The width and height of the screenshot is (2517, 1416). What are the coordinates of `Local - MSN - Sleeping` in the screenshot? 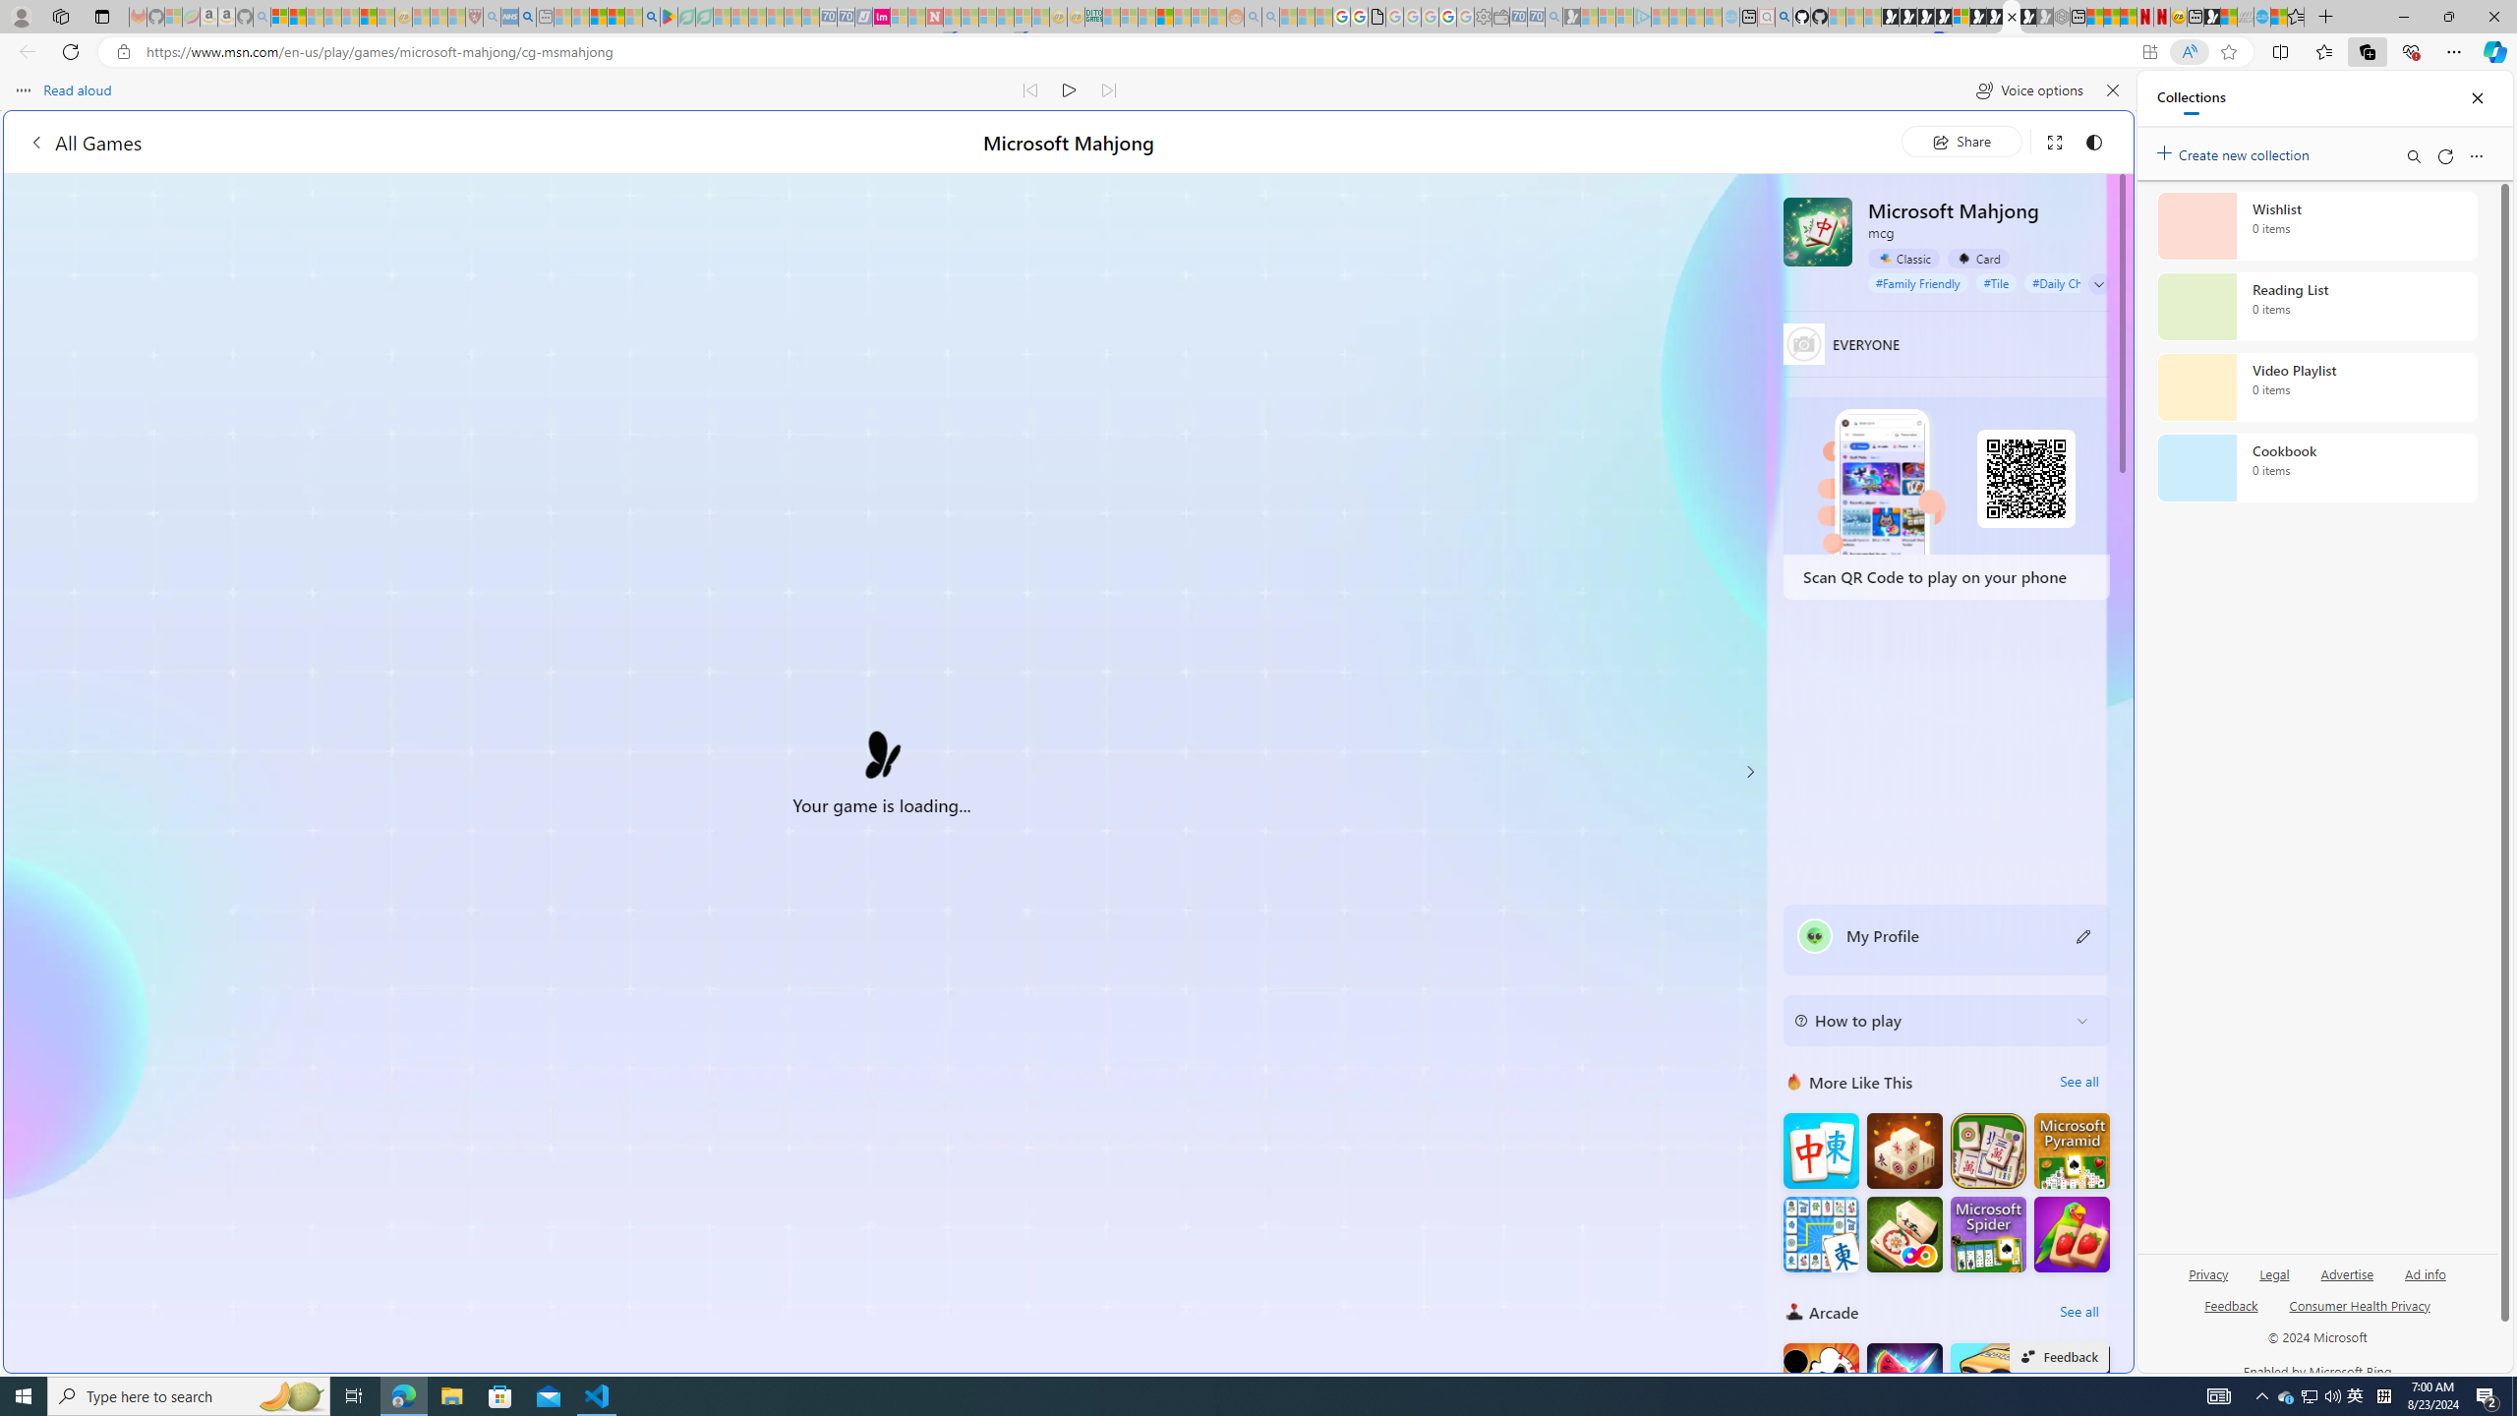 It's located at (456, 17).